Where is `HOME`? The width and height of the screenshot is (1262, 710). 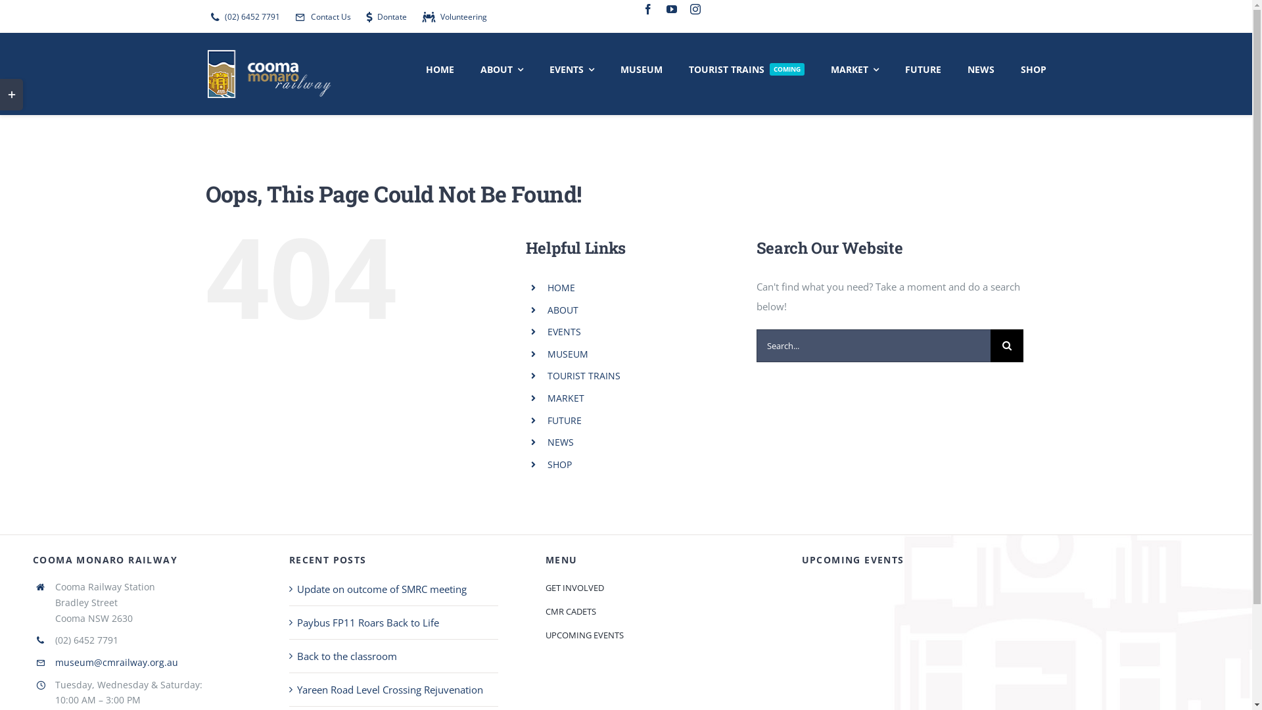 HOME is located at coordinates (440, 68).